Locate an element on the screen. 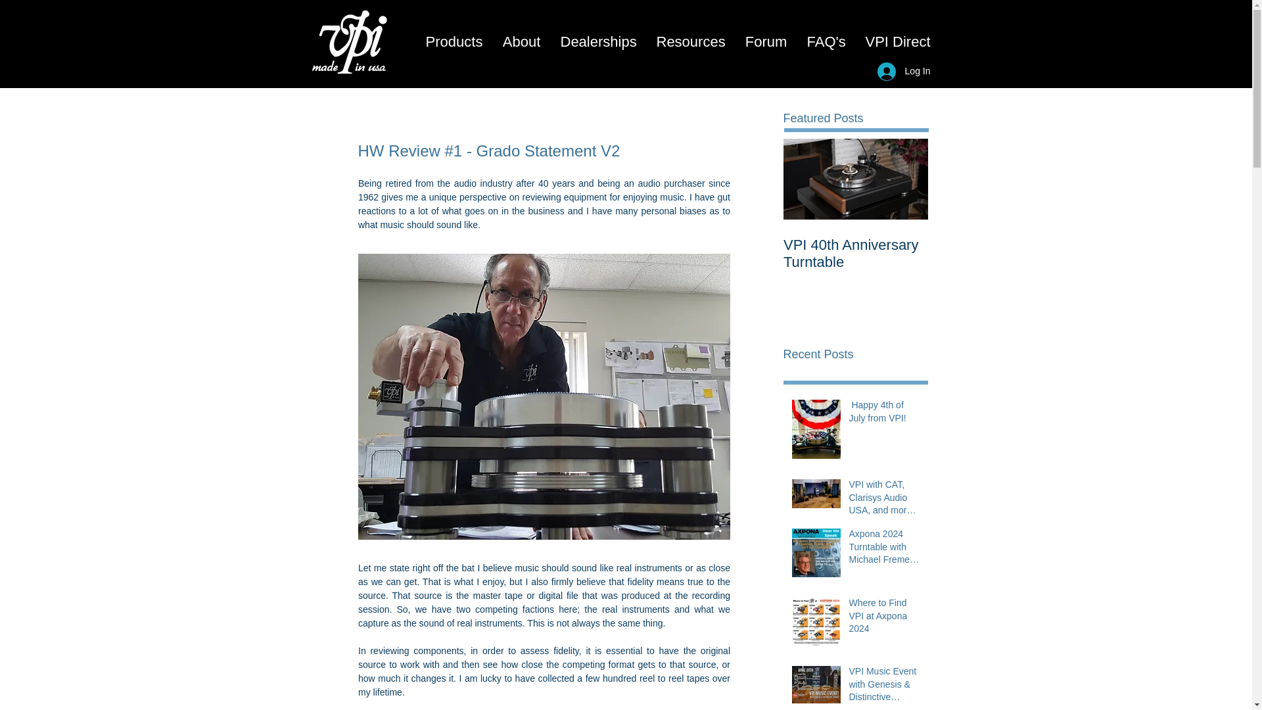  Axpona 2024 Turntable with Michael Fremer and VPI is located at coordinates (885, 550).